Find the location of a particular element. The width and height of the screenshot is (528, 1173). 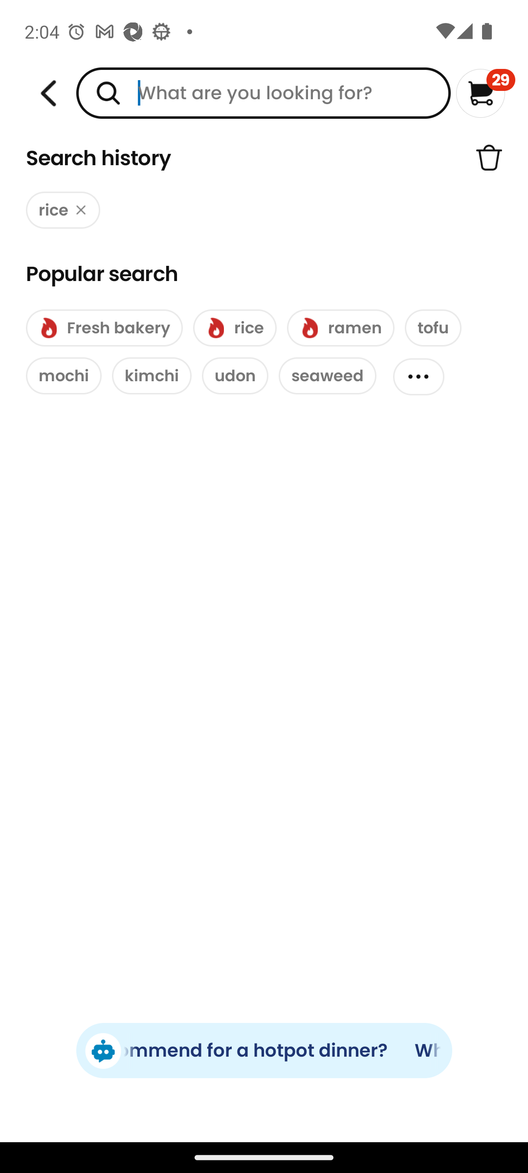

ramen is located at coordinates (340, 327).